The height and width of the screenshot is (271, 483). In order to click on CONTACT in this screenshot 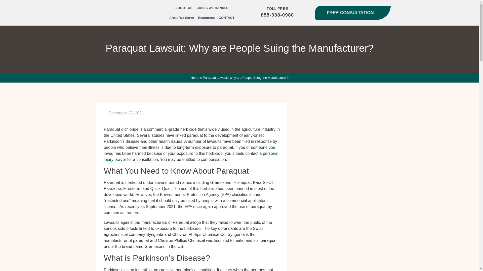, I will do `click(226, 18)`.